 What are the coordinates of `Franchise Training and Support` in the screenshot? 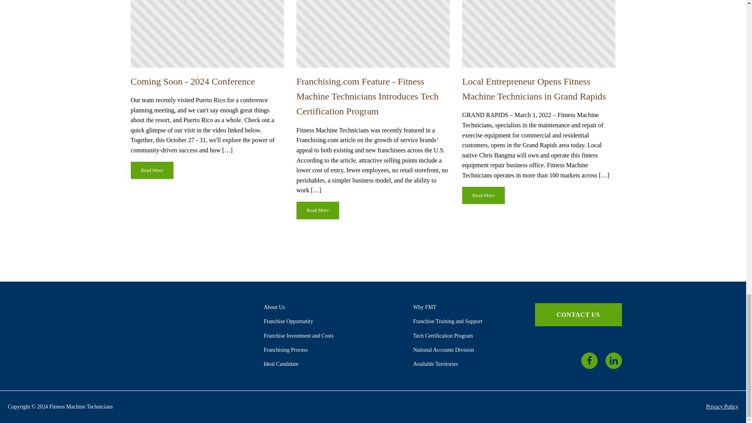 It's located at (448, 321).